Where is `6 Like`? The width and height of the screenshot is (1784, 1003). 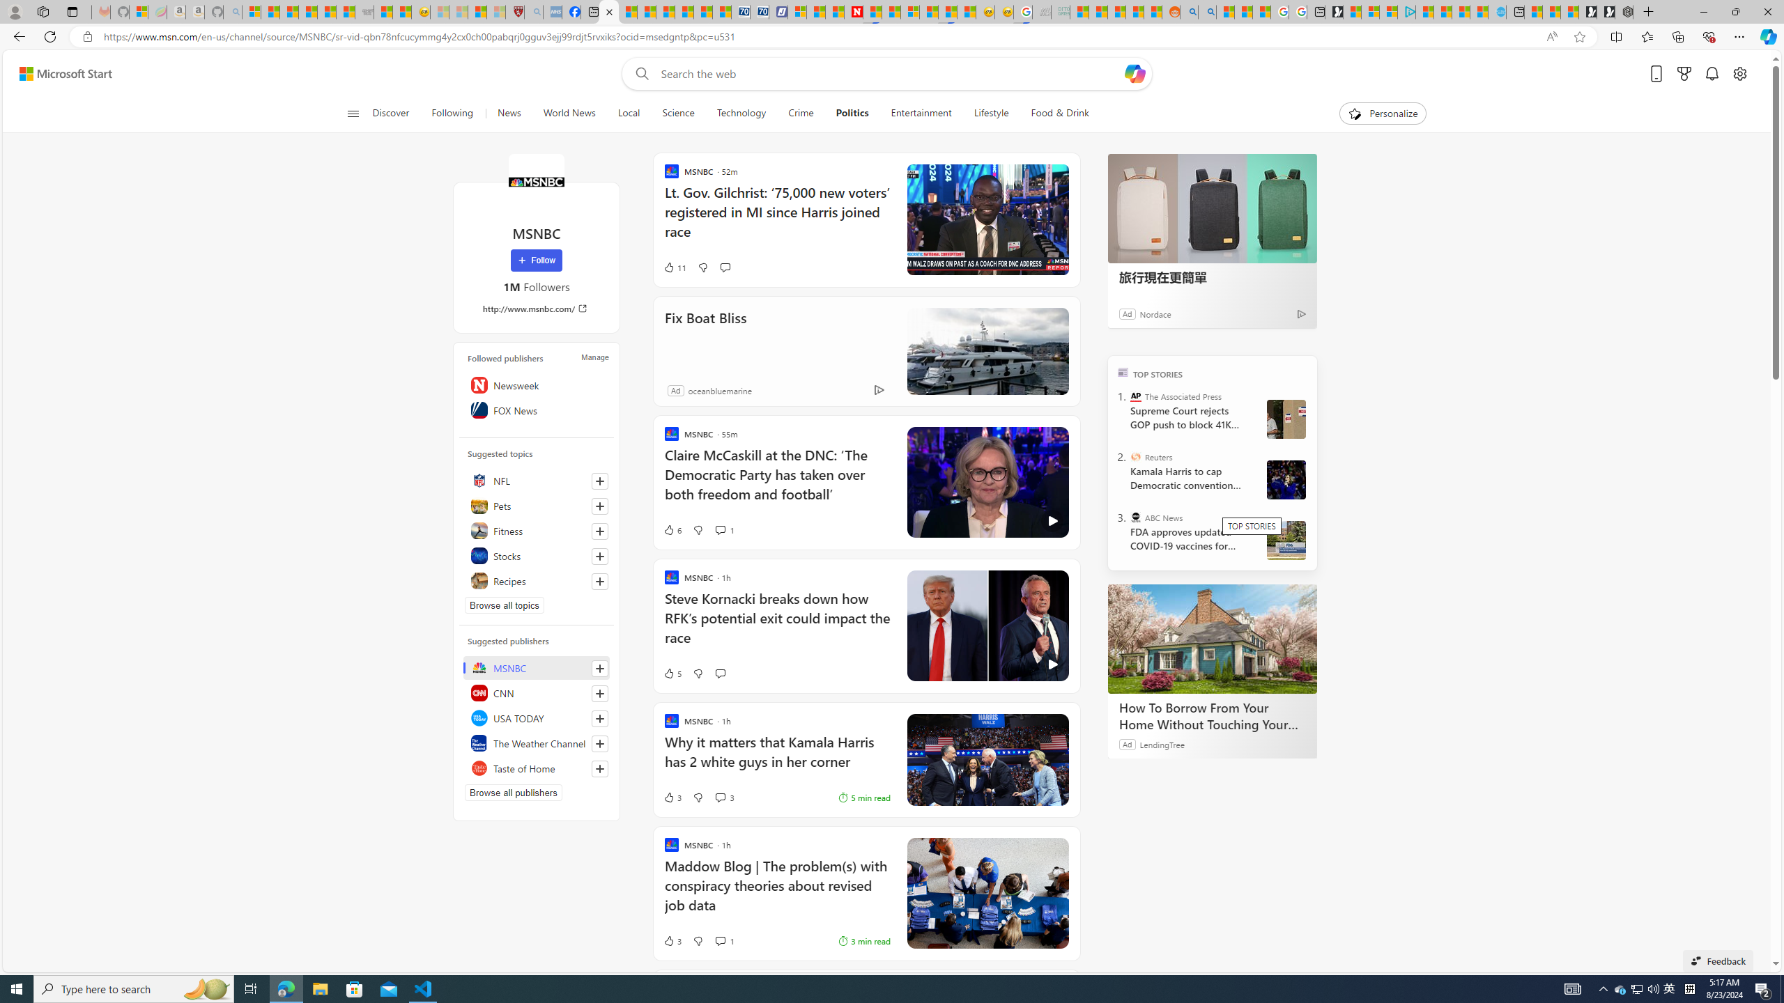
6 Like is located at coordinates (672, 529).